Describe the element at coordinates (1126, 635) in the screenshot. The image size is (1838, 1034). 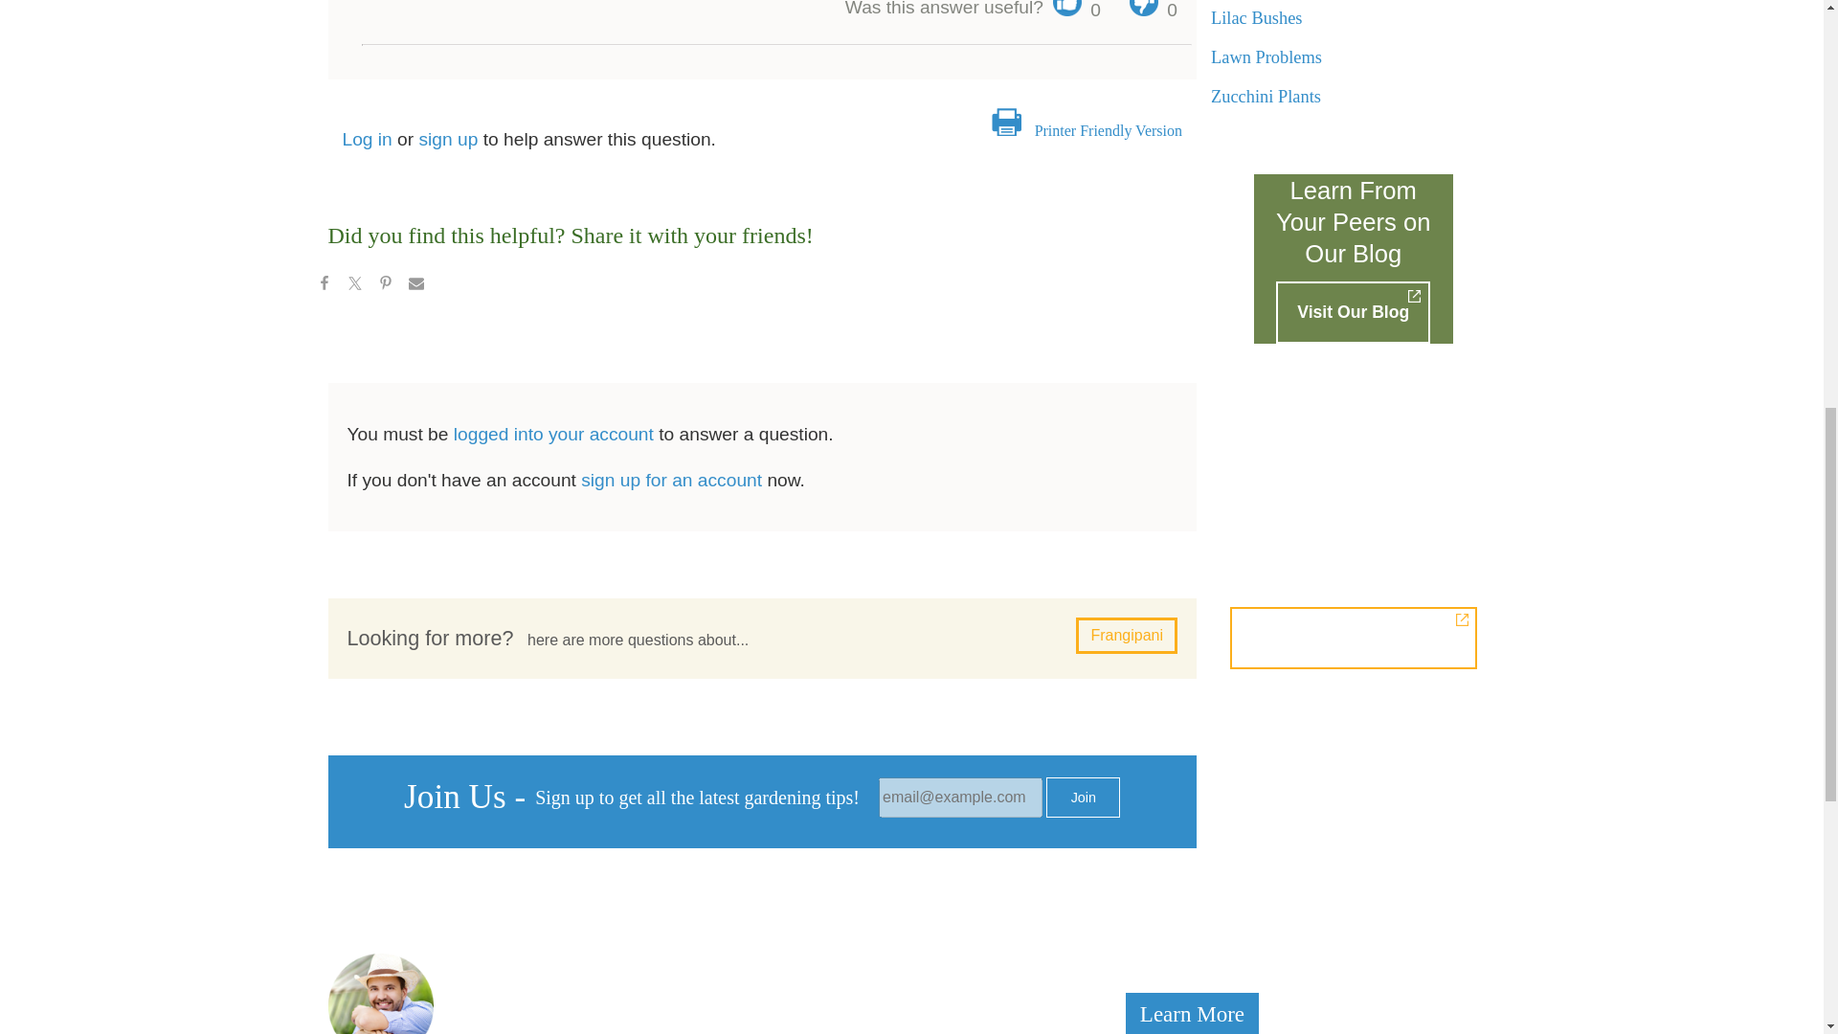
I see `Frangipani` at that location.